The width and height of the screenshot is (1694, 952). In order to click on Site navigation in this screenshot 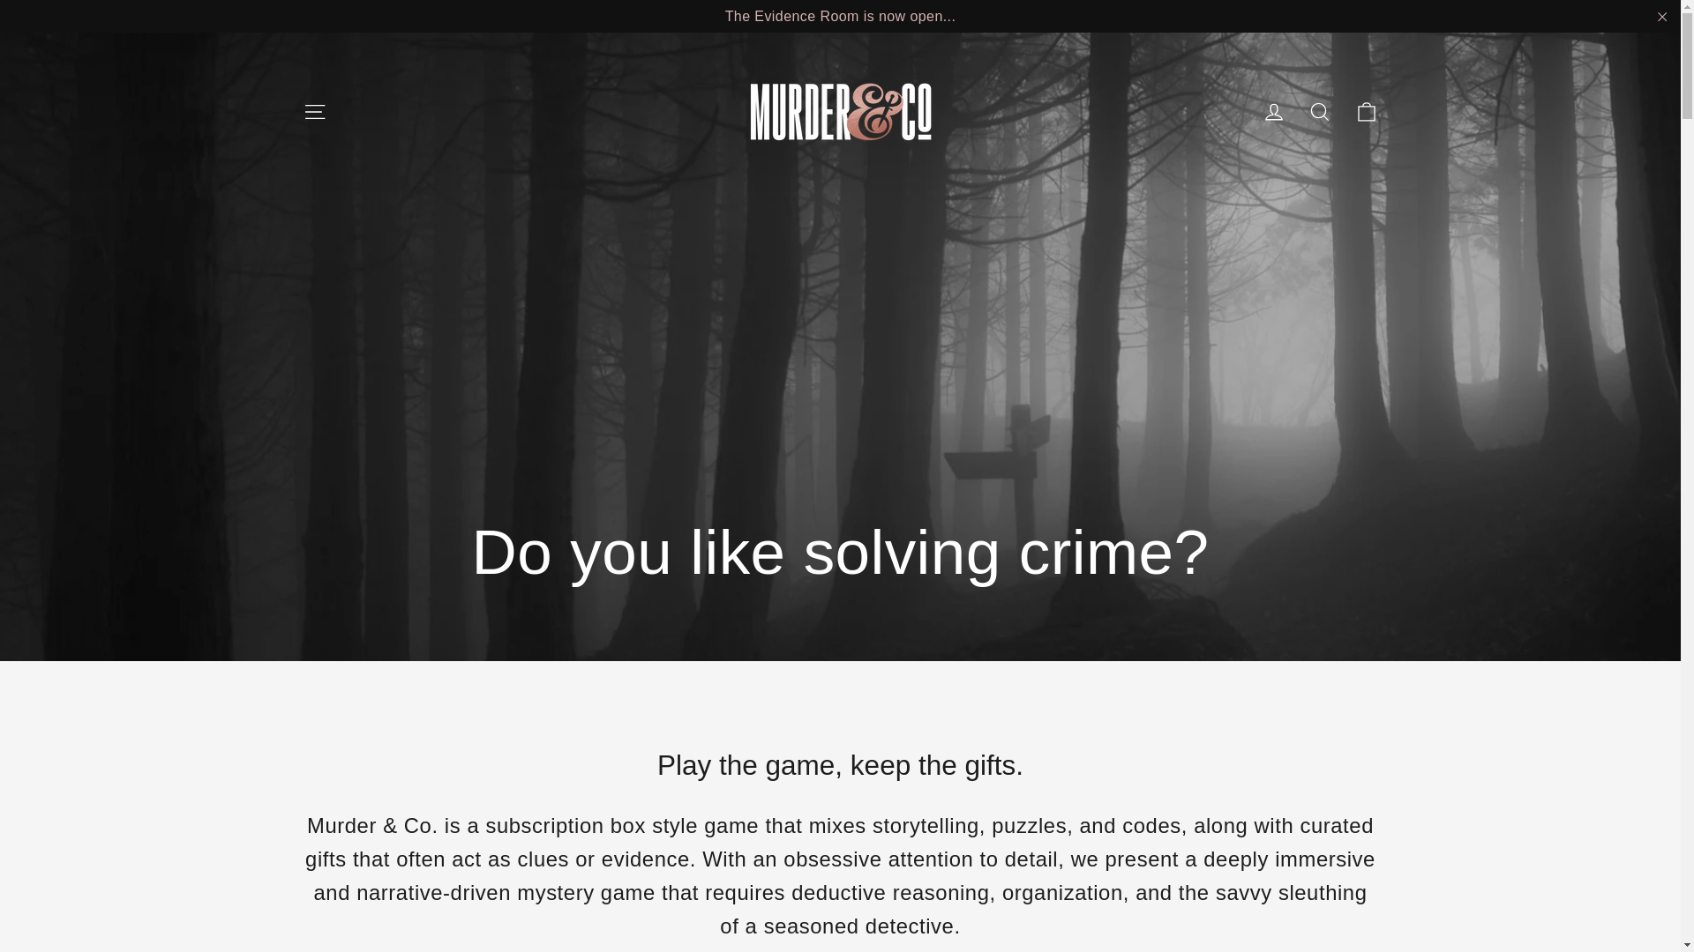, I will do `click(314, 111)`.